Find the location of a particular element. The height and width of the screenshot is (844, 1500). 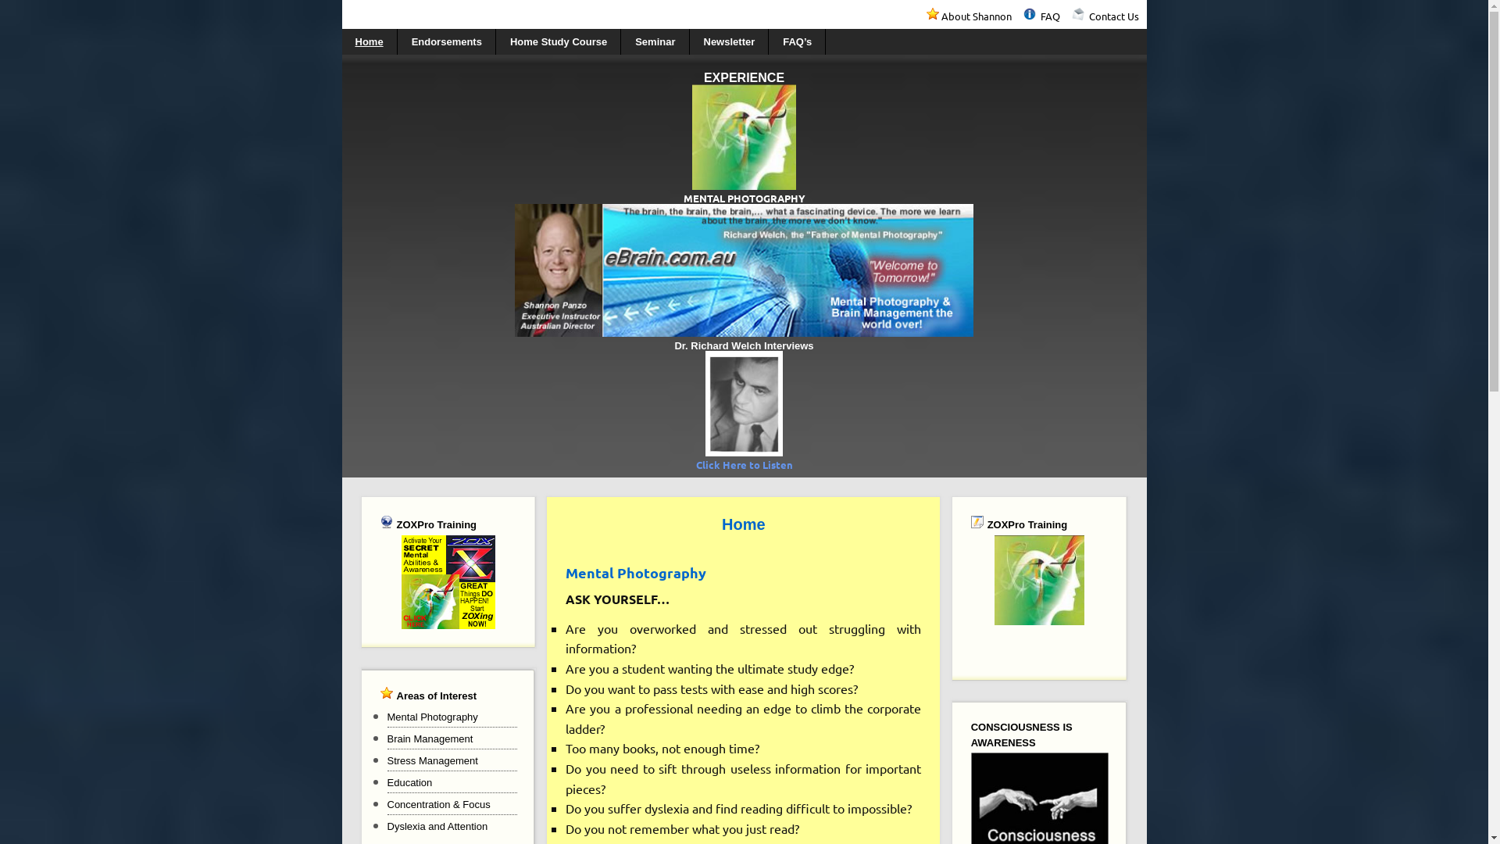

Home Study Course is located at coordinates (559, 42).